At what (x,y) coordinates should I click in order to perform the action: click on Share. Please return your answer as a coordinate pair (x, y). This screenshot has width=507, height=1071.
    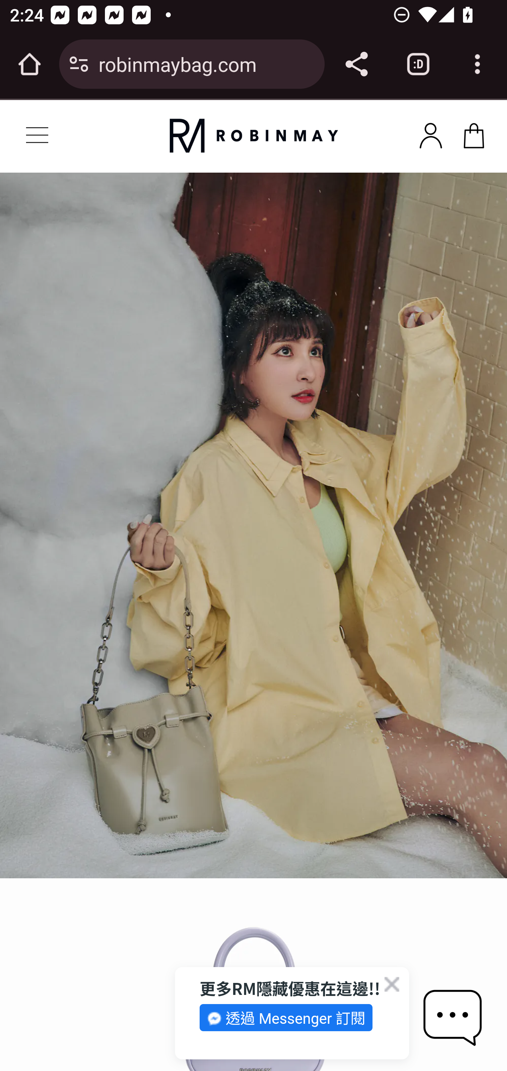
    Looking at the image, I should click on (356, 64).